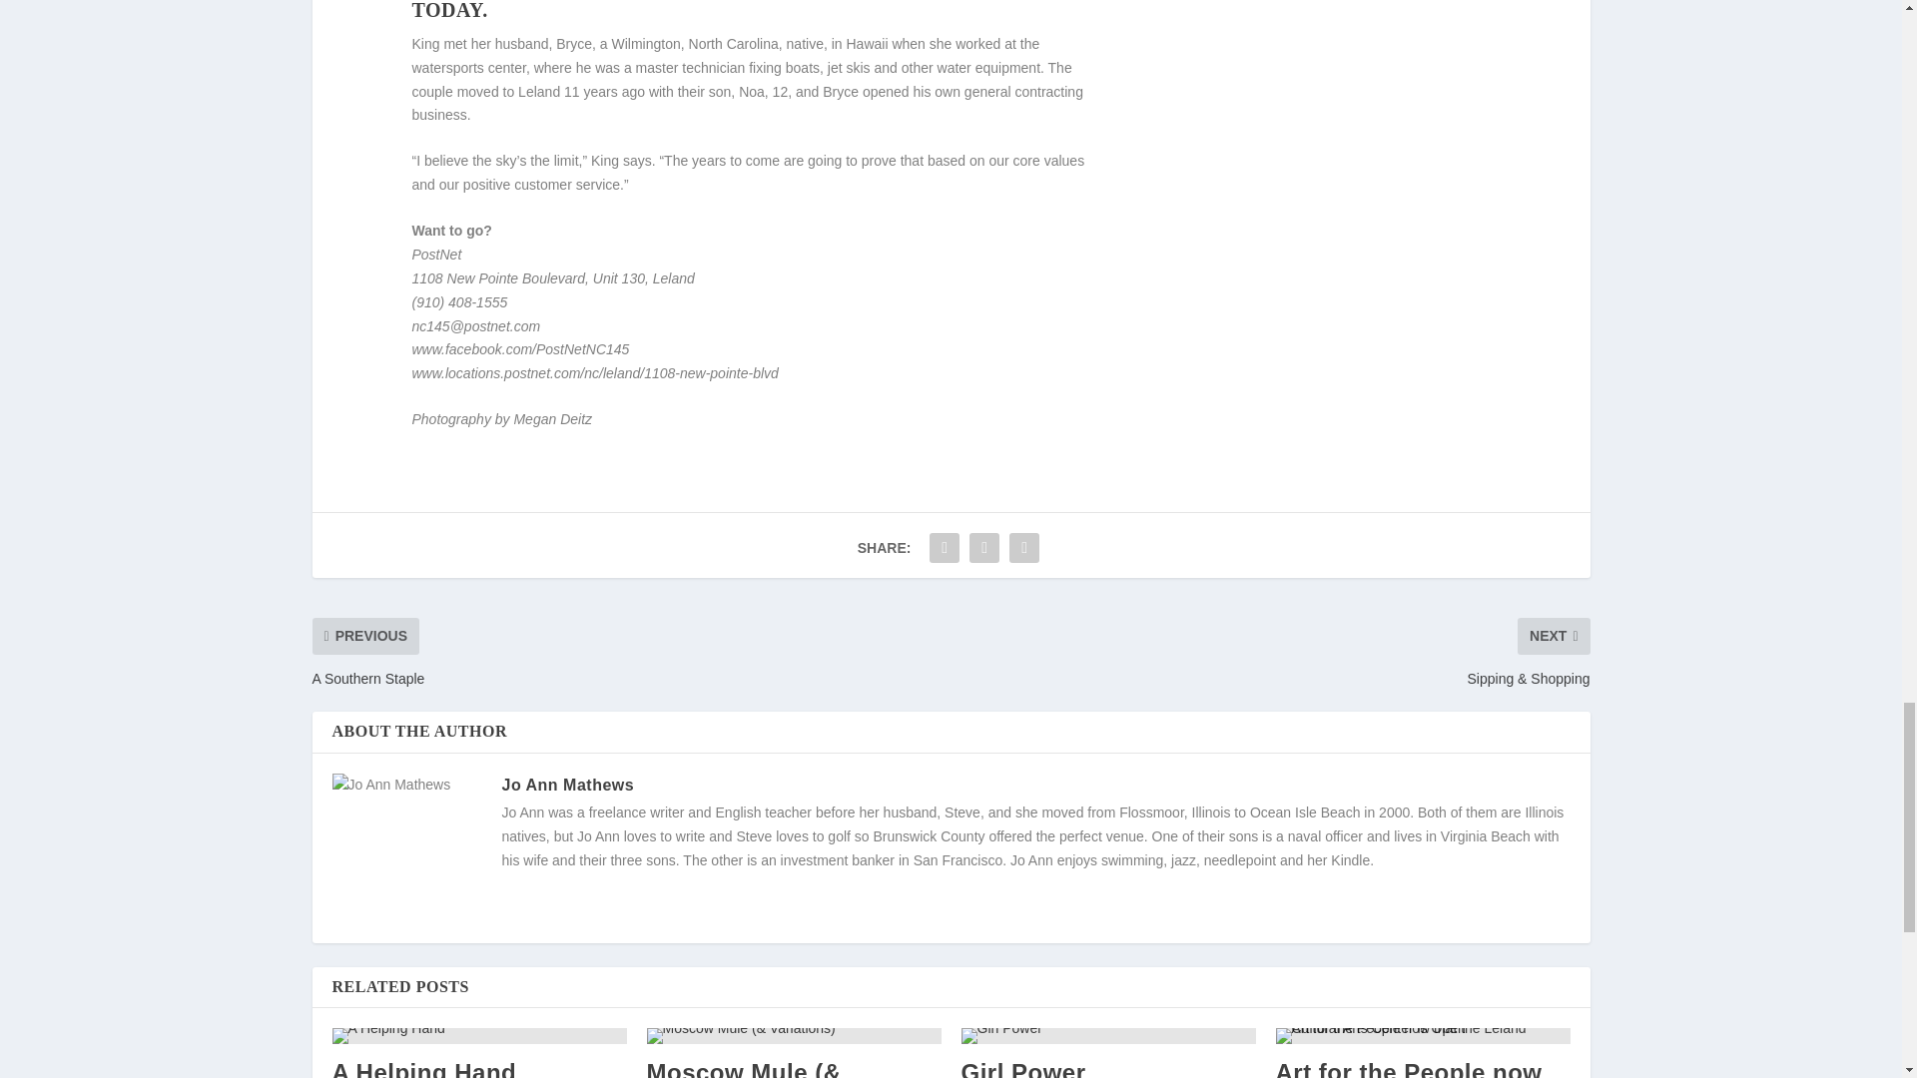 The width and height of the screenshot is (1917, 1078). What do you see at coordinates (479, 1036) in the screenshot?
I see `A Helping Hand` at bounding box center [479, 1036].